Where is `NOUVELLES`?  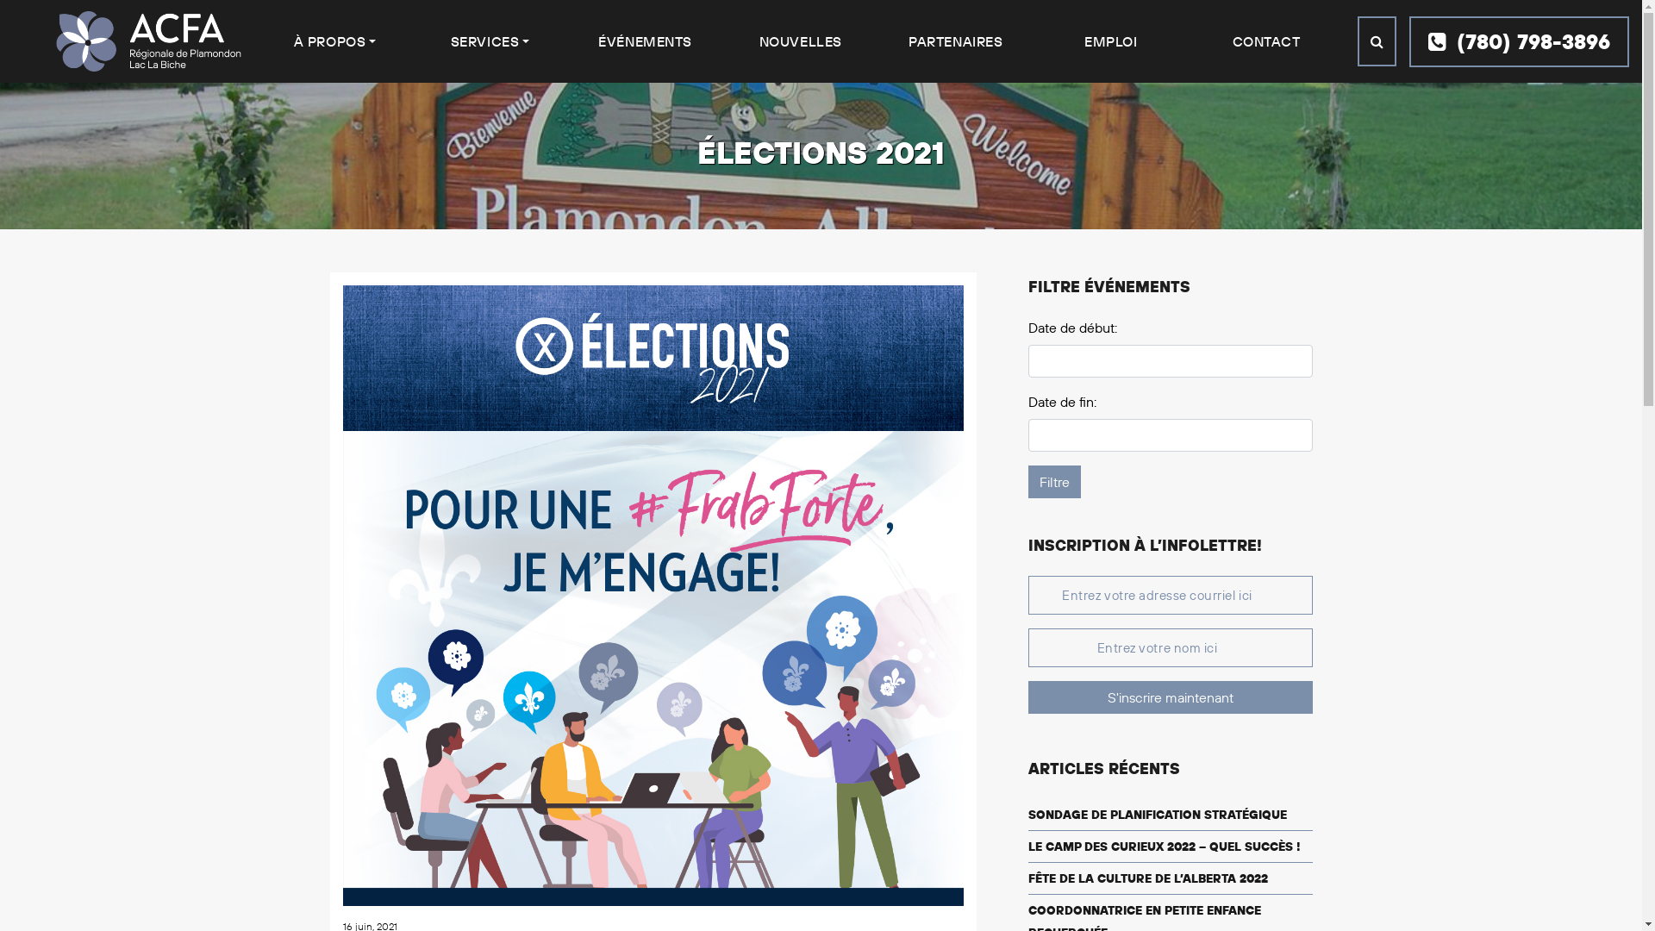
NOUVELLES is located at coordinates (801, 41).